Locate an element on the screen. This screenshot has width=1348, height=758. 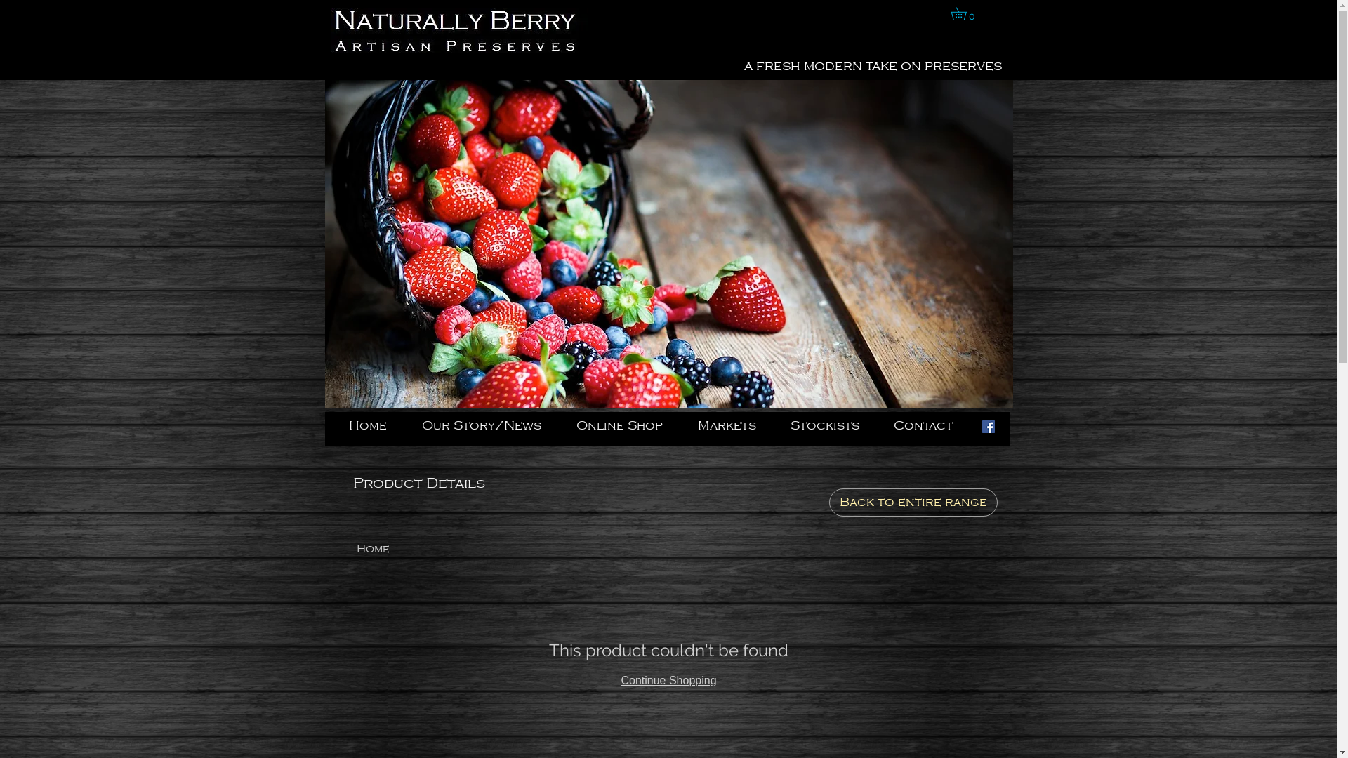
Our Story/News is located at coordinates (489, 425).